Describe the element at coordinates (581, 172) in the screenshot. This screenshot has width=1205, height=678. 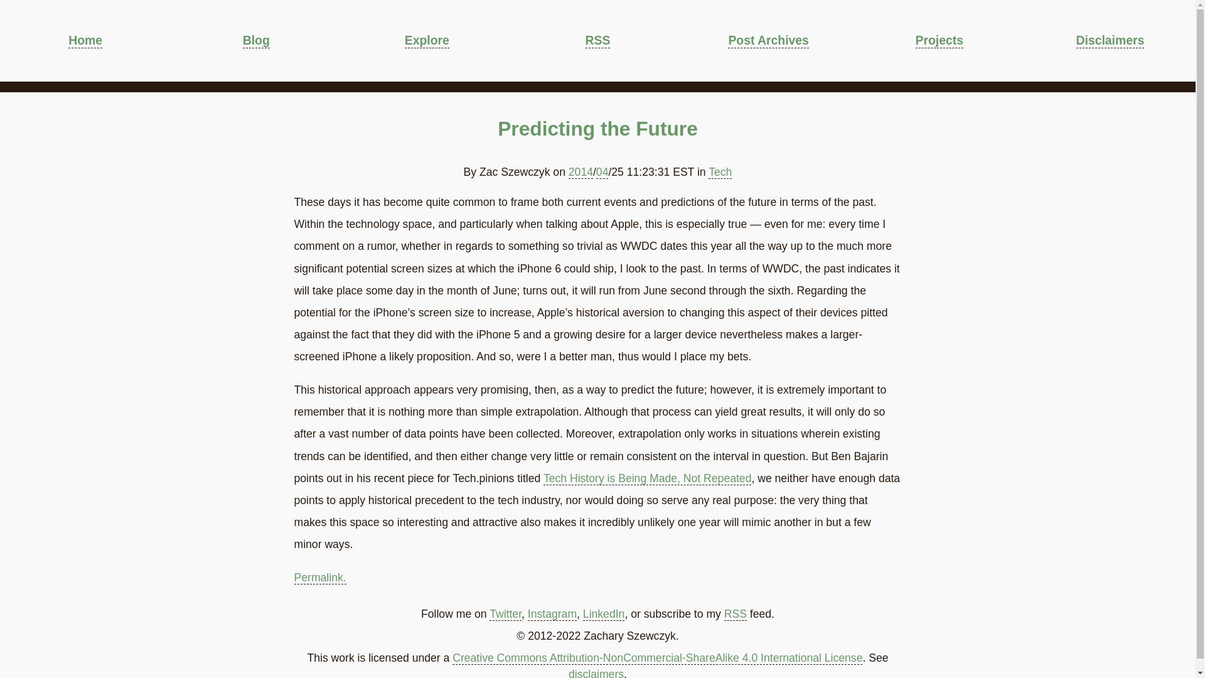
I see `2014` at that location.